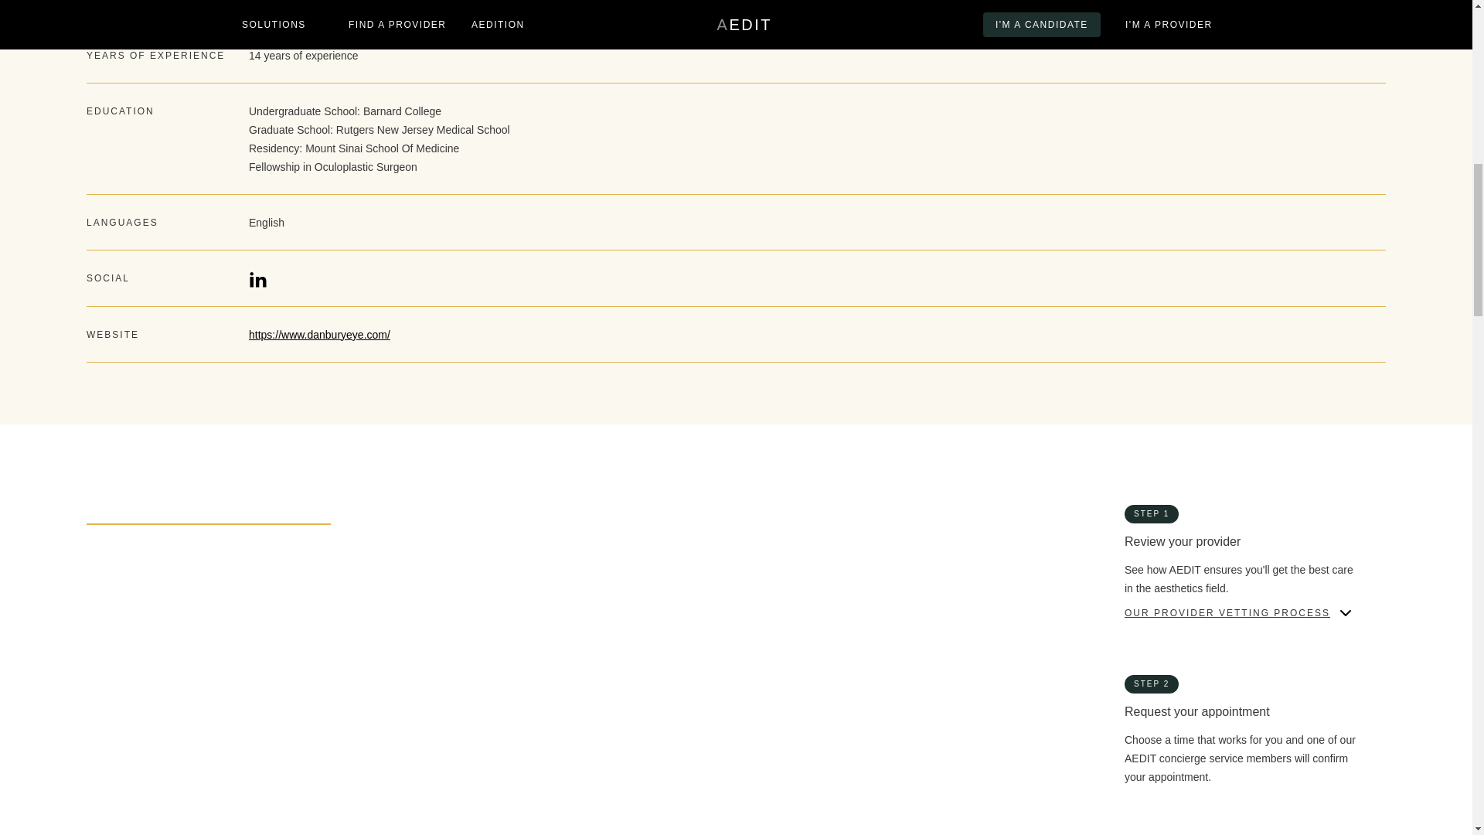  What do you see at coordinates (786, 612) in the screenshot?
I see `HEAVY BROW` at bounding box center [786, 612].